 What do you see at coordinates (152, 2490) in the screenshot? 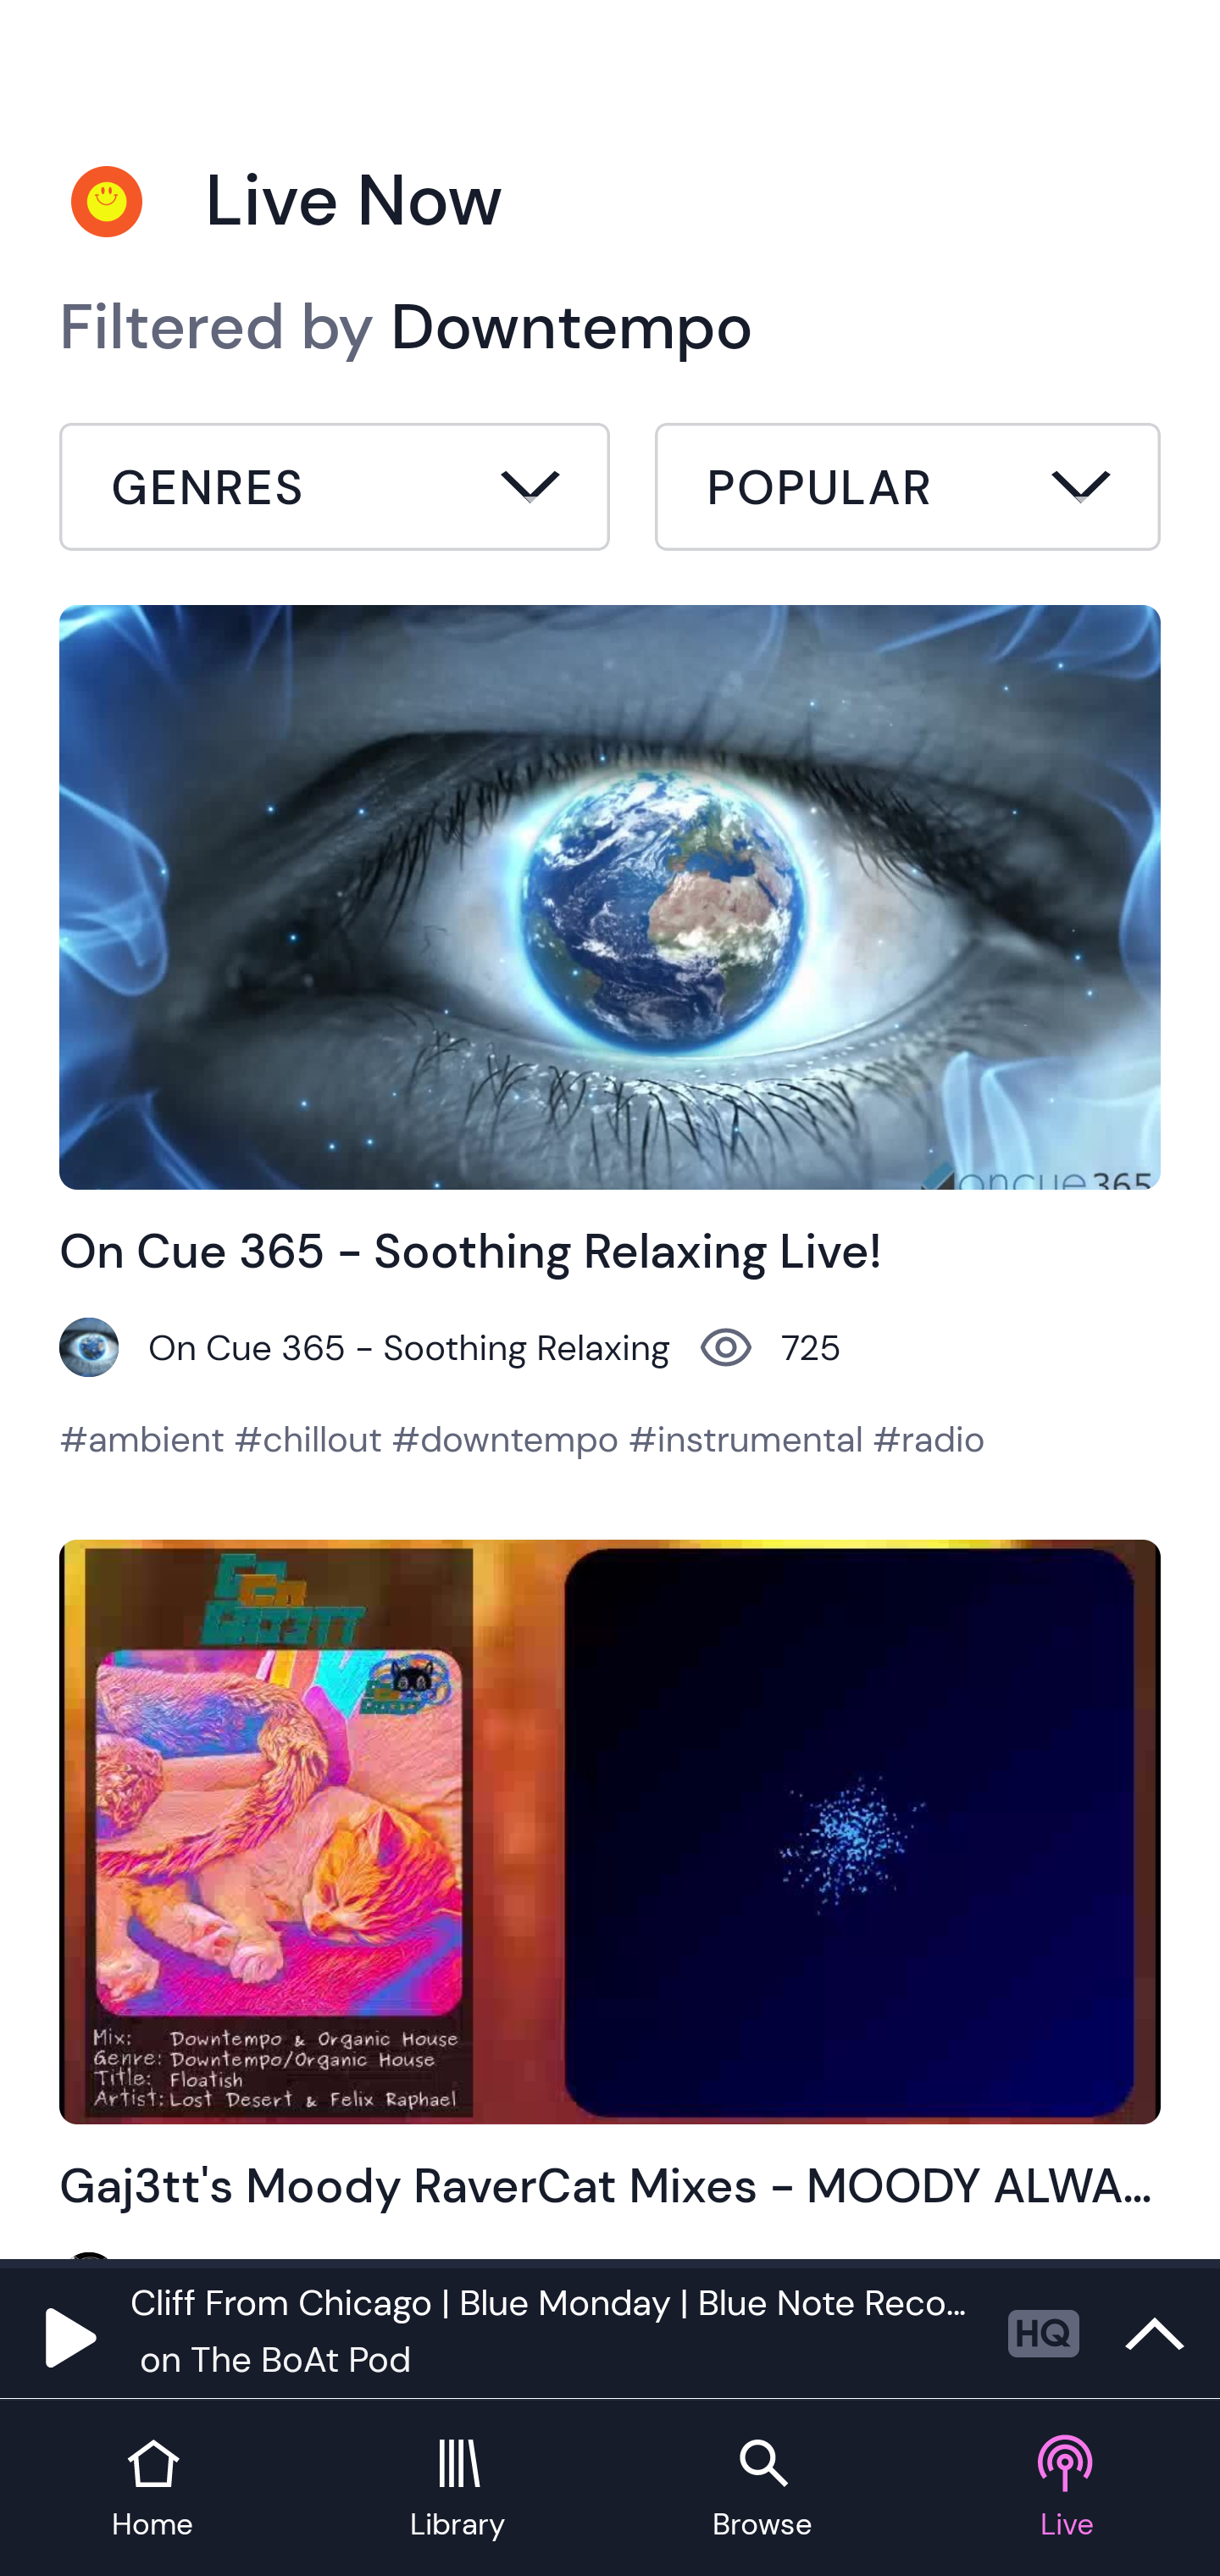
I see `Home tab Home` at bounding box center [152, 2490].